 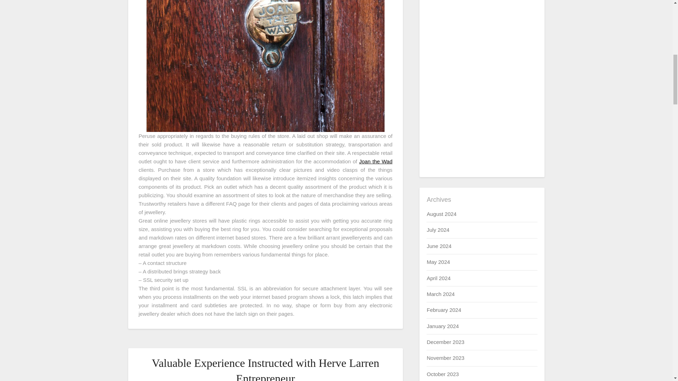 What do you see at coordinates (376, 161) in the screenshot?
I see `Joan the Wad` at bounding box center [376, 161].